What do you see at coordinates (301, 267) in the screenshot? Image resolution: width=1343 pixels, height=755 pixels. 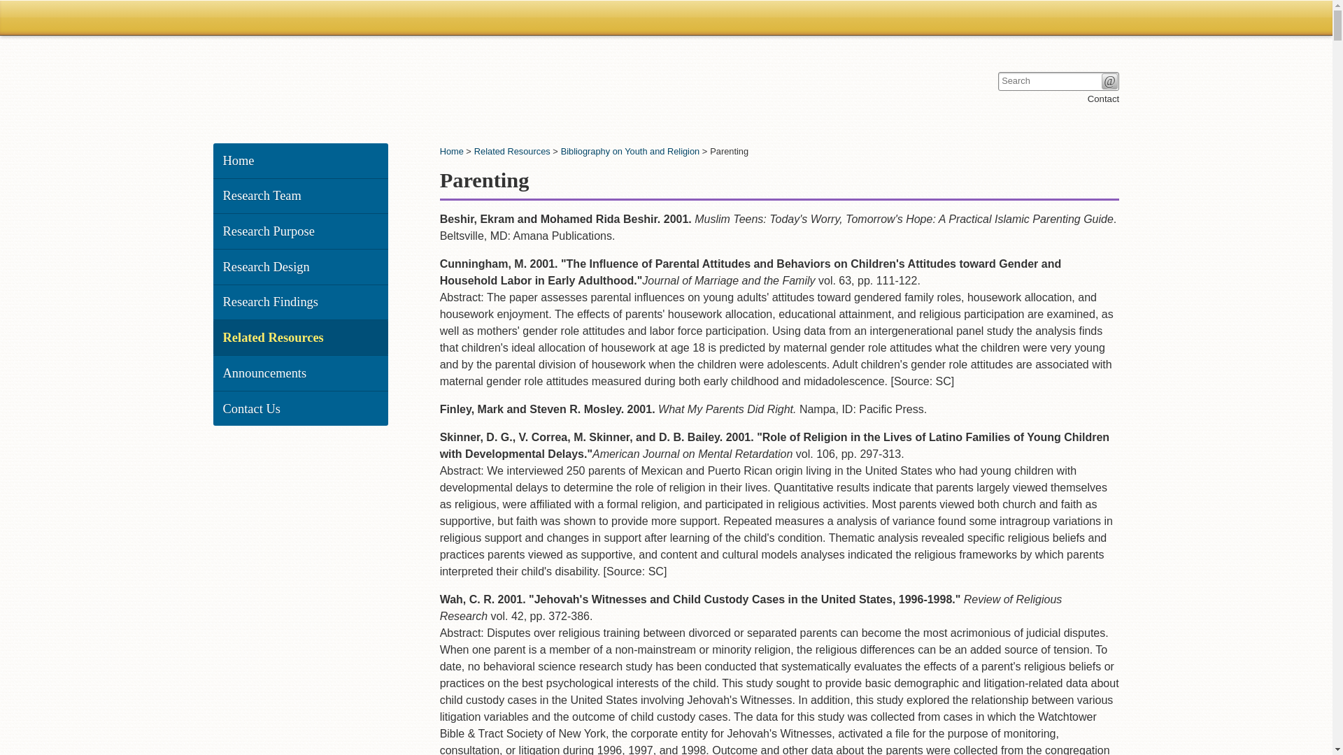 I see `Research Design` at bounding box center [301, 267].